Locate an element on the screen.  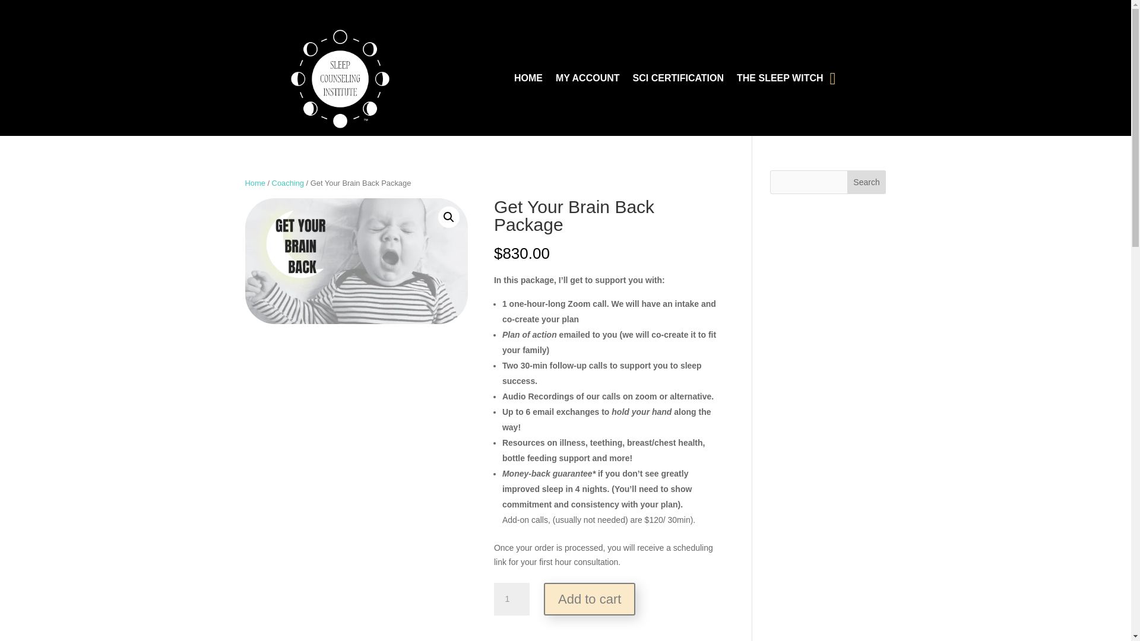
Search is located at coordinates (867, 182).